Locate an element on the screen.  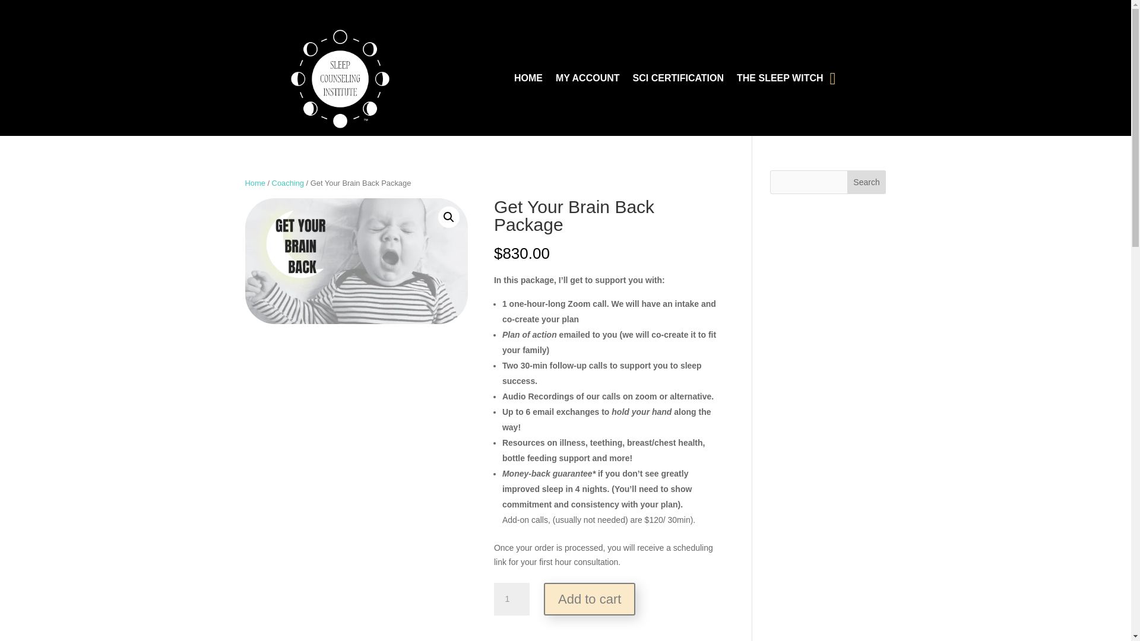
Search is located at coordinates (867, 182).